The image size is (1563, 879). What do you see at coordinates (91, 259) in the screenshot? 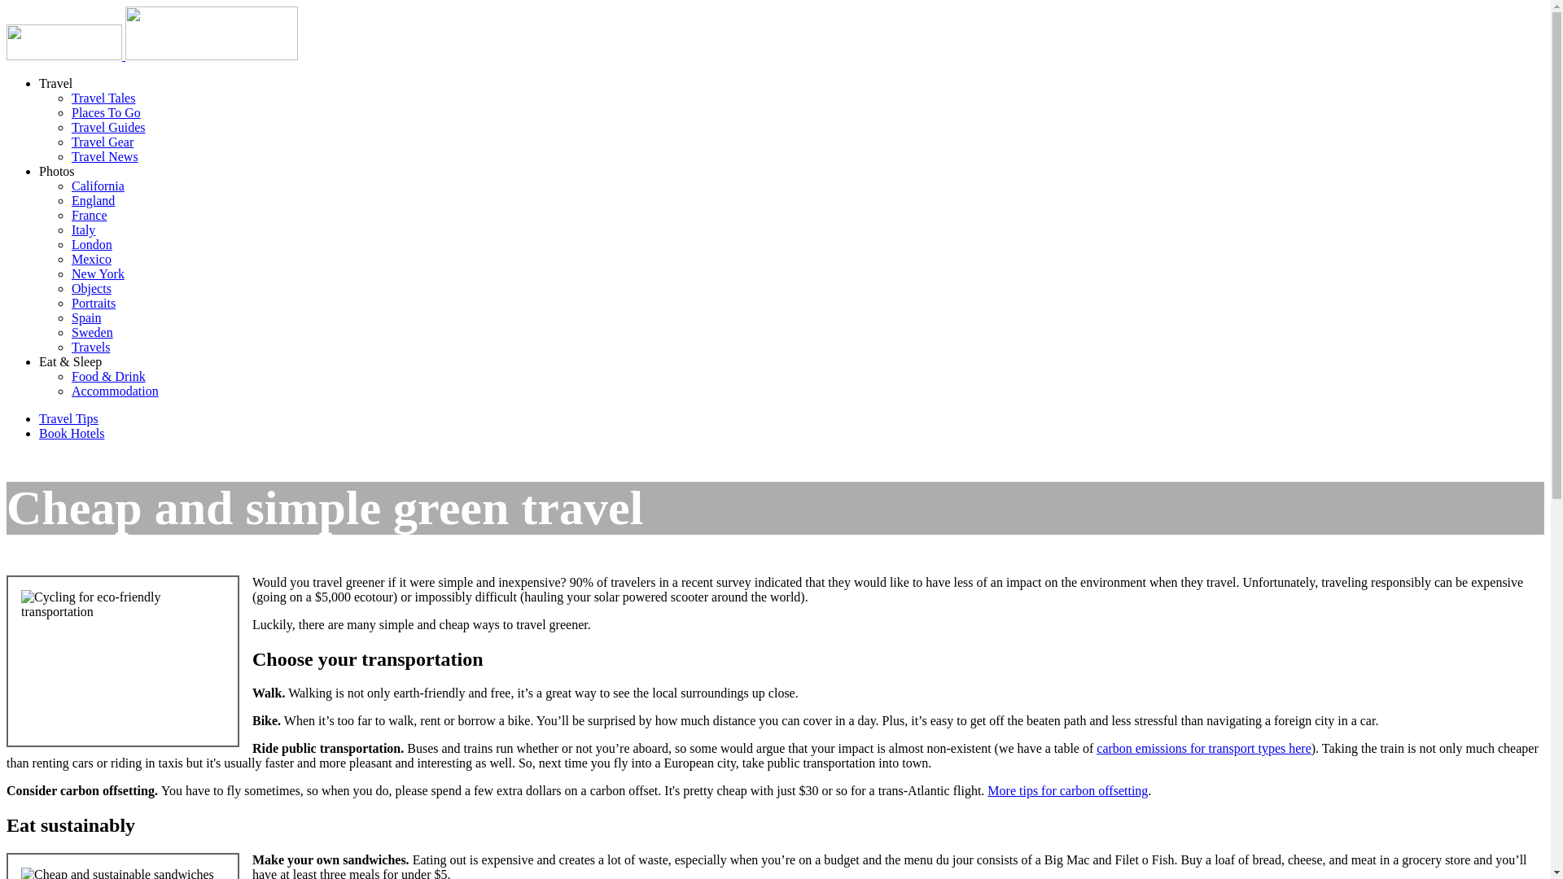
I see `Mexico` at bounding box center [91, 259].